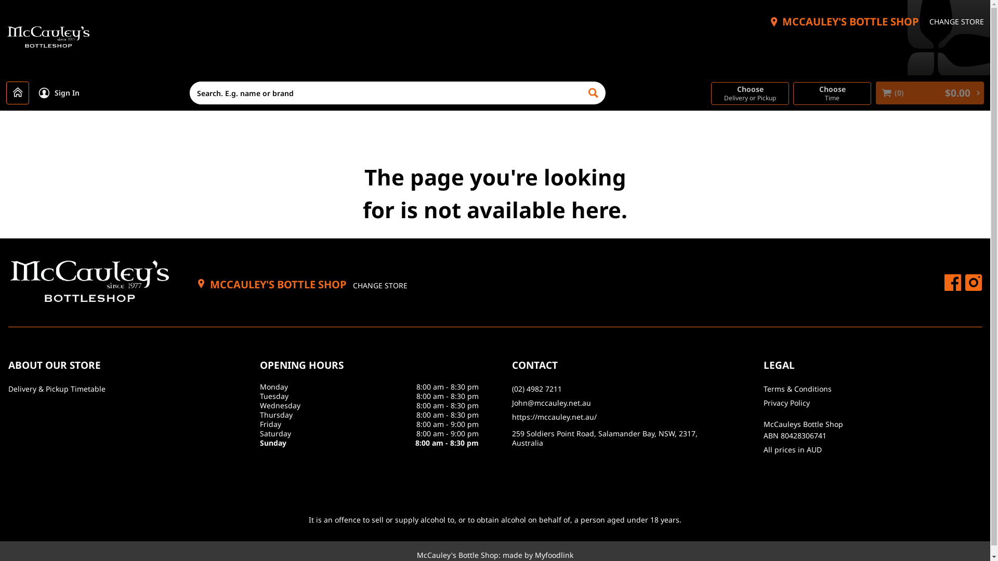  What do you see at coordinates (621, 403) in the screenshot?
I see `John@mccauley.net.au` at bounding box center [621, 403].